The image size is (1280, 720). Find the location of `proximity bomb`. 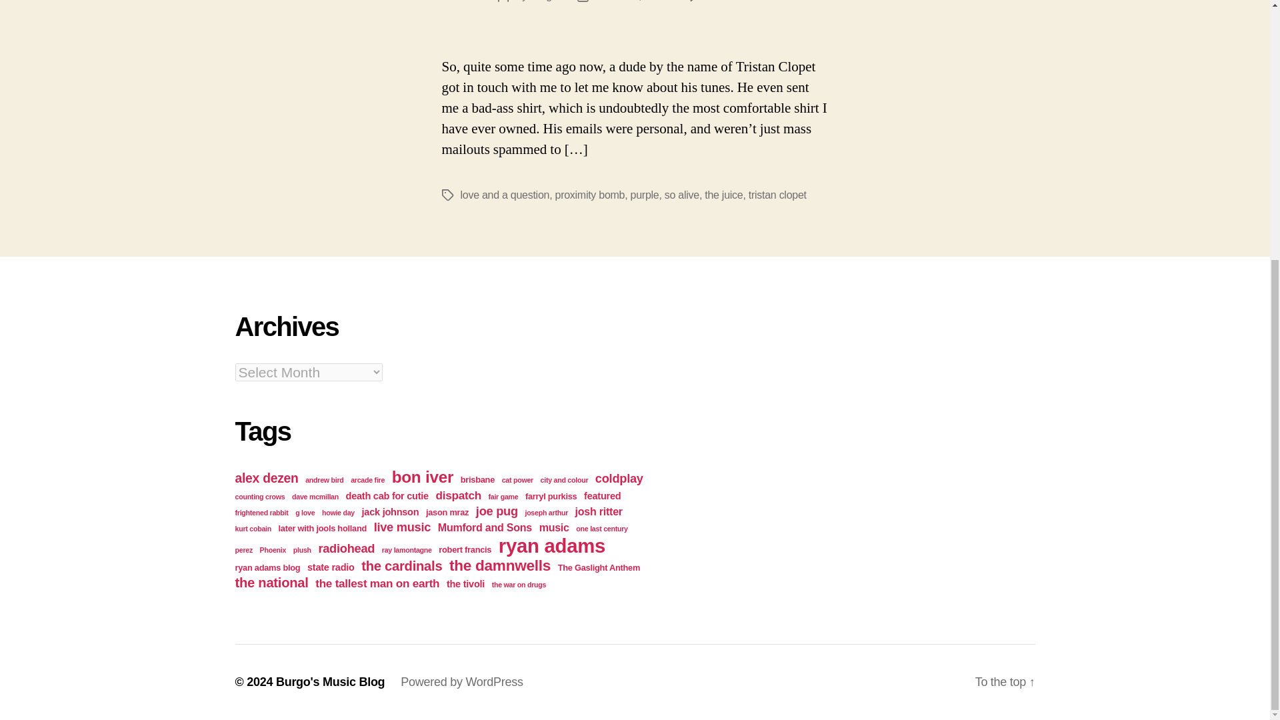

proximity bomb is located at coordinates (591, 195).